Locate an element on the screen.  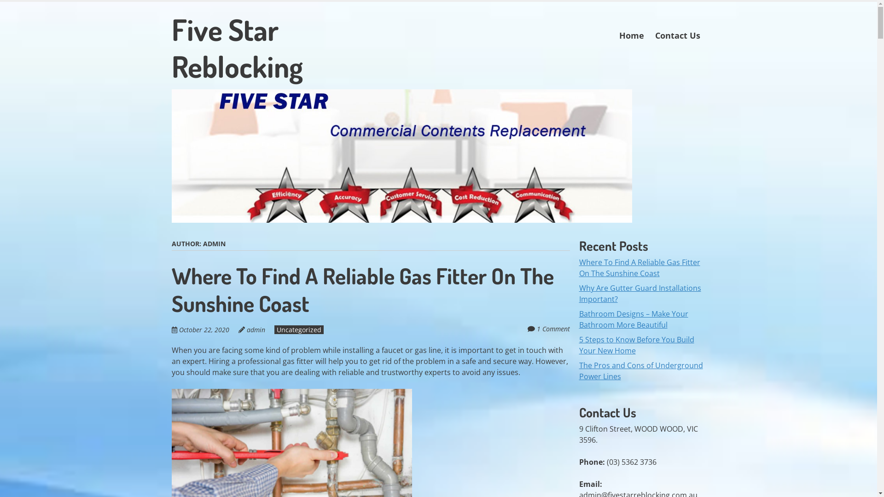
admin is located at coordinates (256, 329).